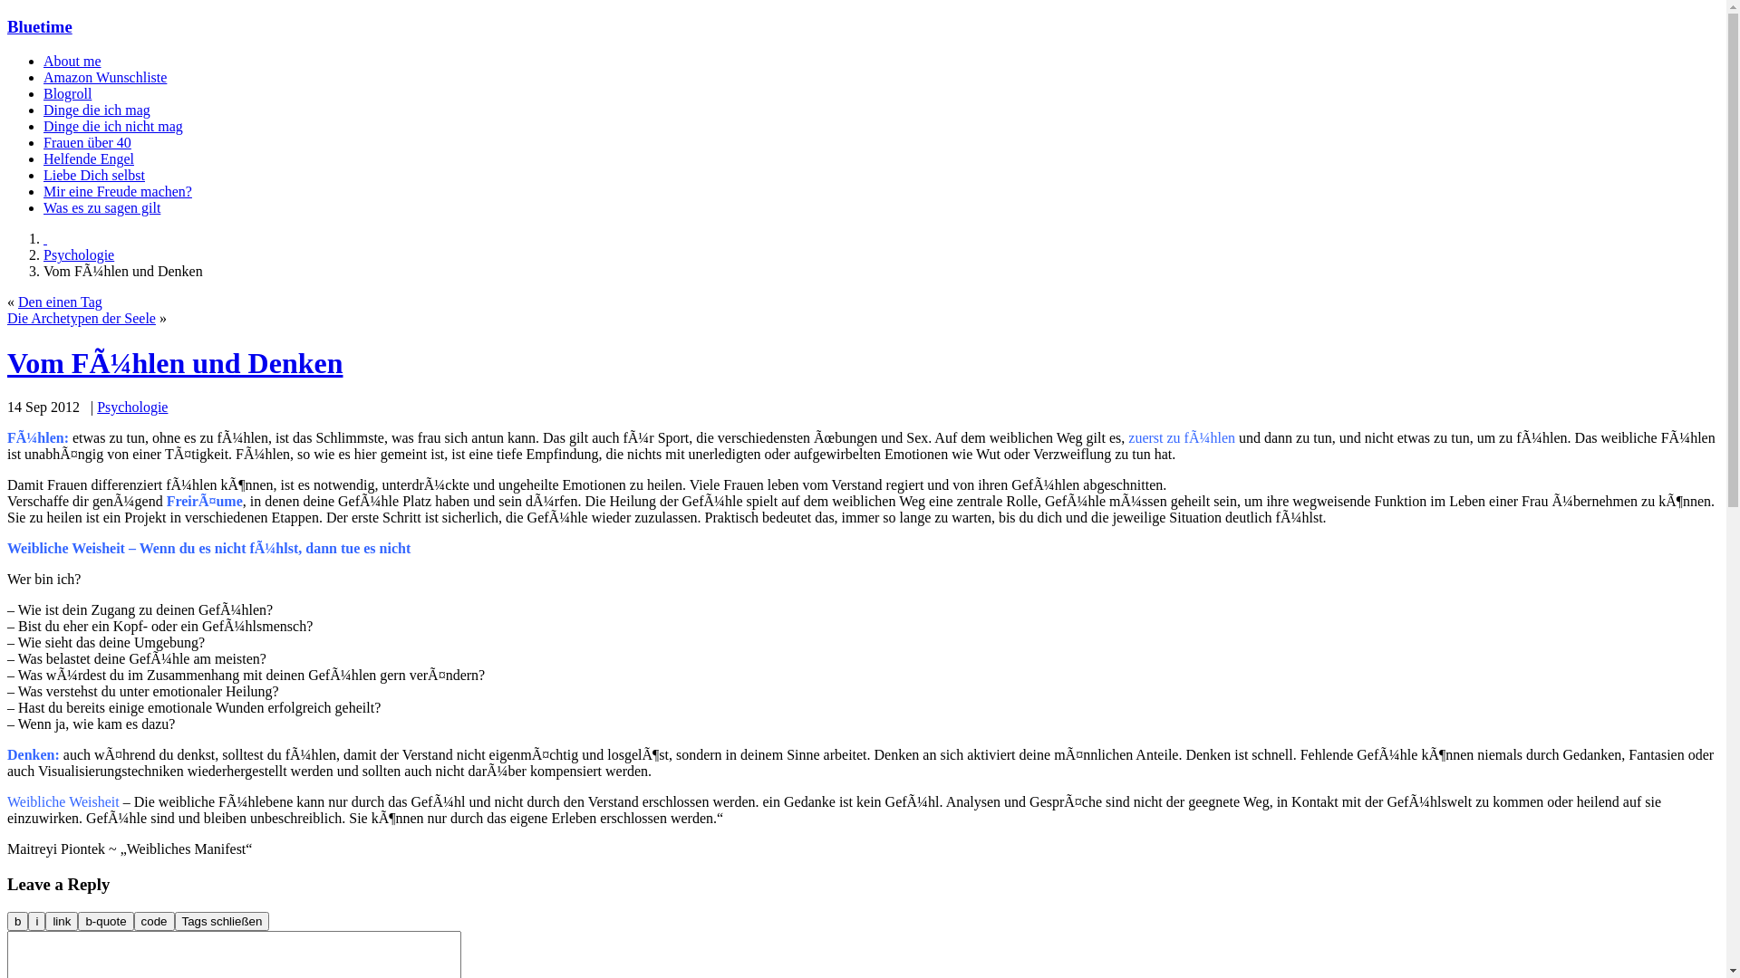 The width and height of the screenshot is (1740, 978). I want to click on Den einen Tag, so click(60, 302).